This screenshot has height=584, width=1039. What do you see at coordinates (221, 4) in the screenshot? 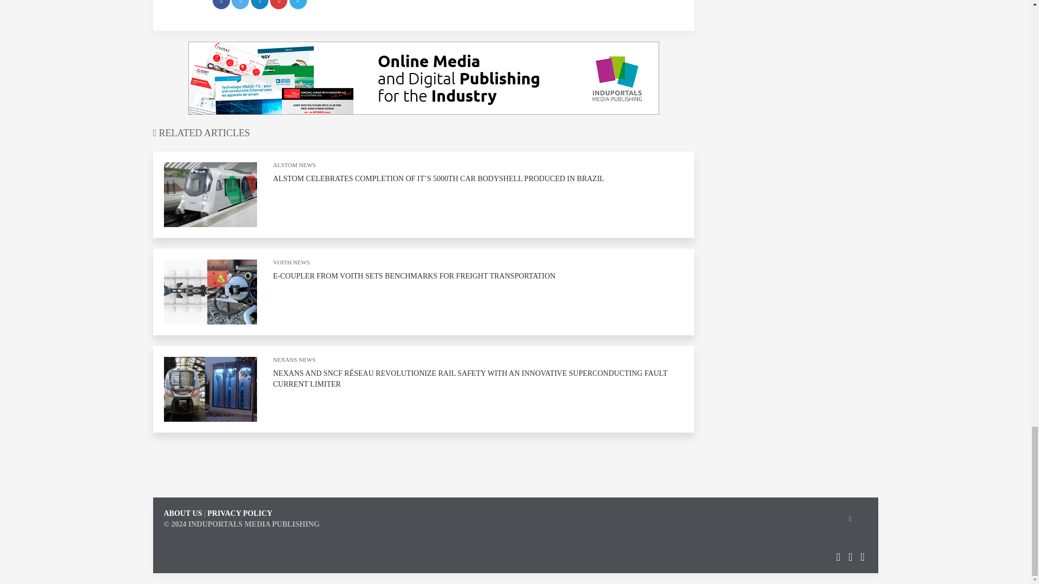
I see `Share on Facebook` at bounding box center [221, 4].